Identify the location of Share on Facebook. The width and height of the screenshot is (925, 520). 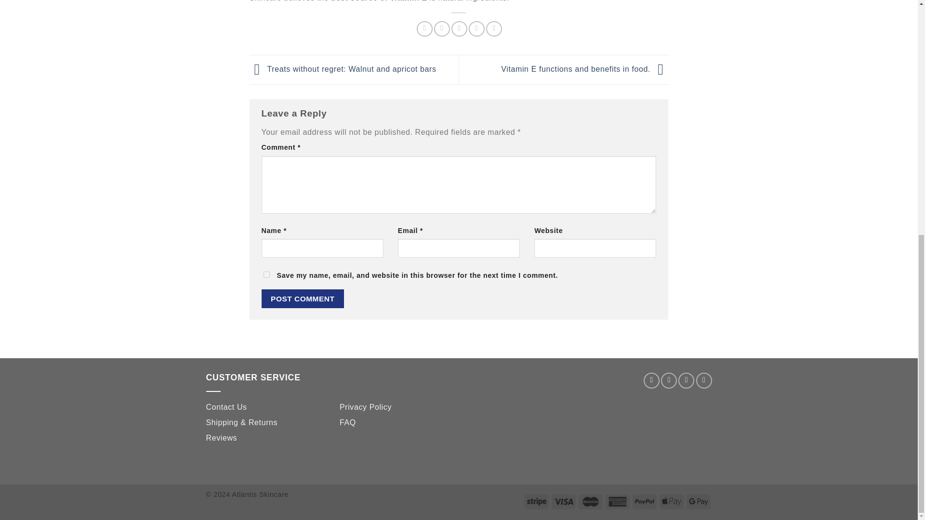
(425, 28).